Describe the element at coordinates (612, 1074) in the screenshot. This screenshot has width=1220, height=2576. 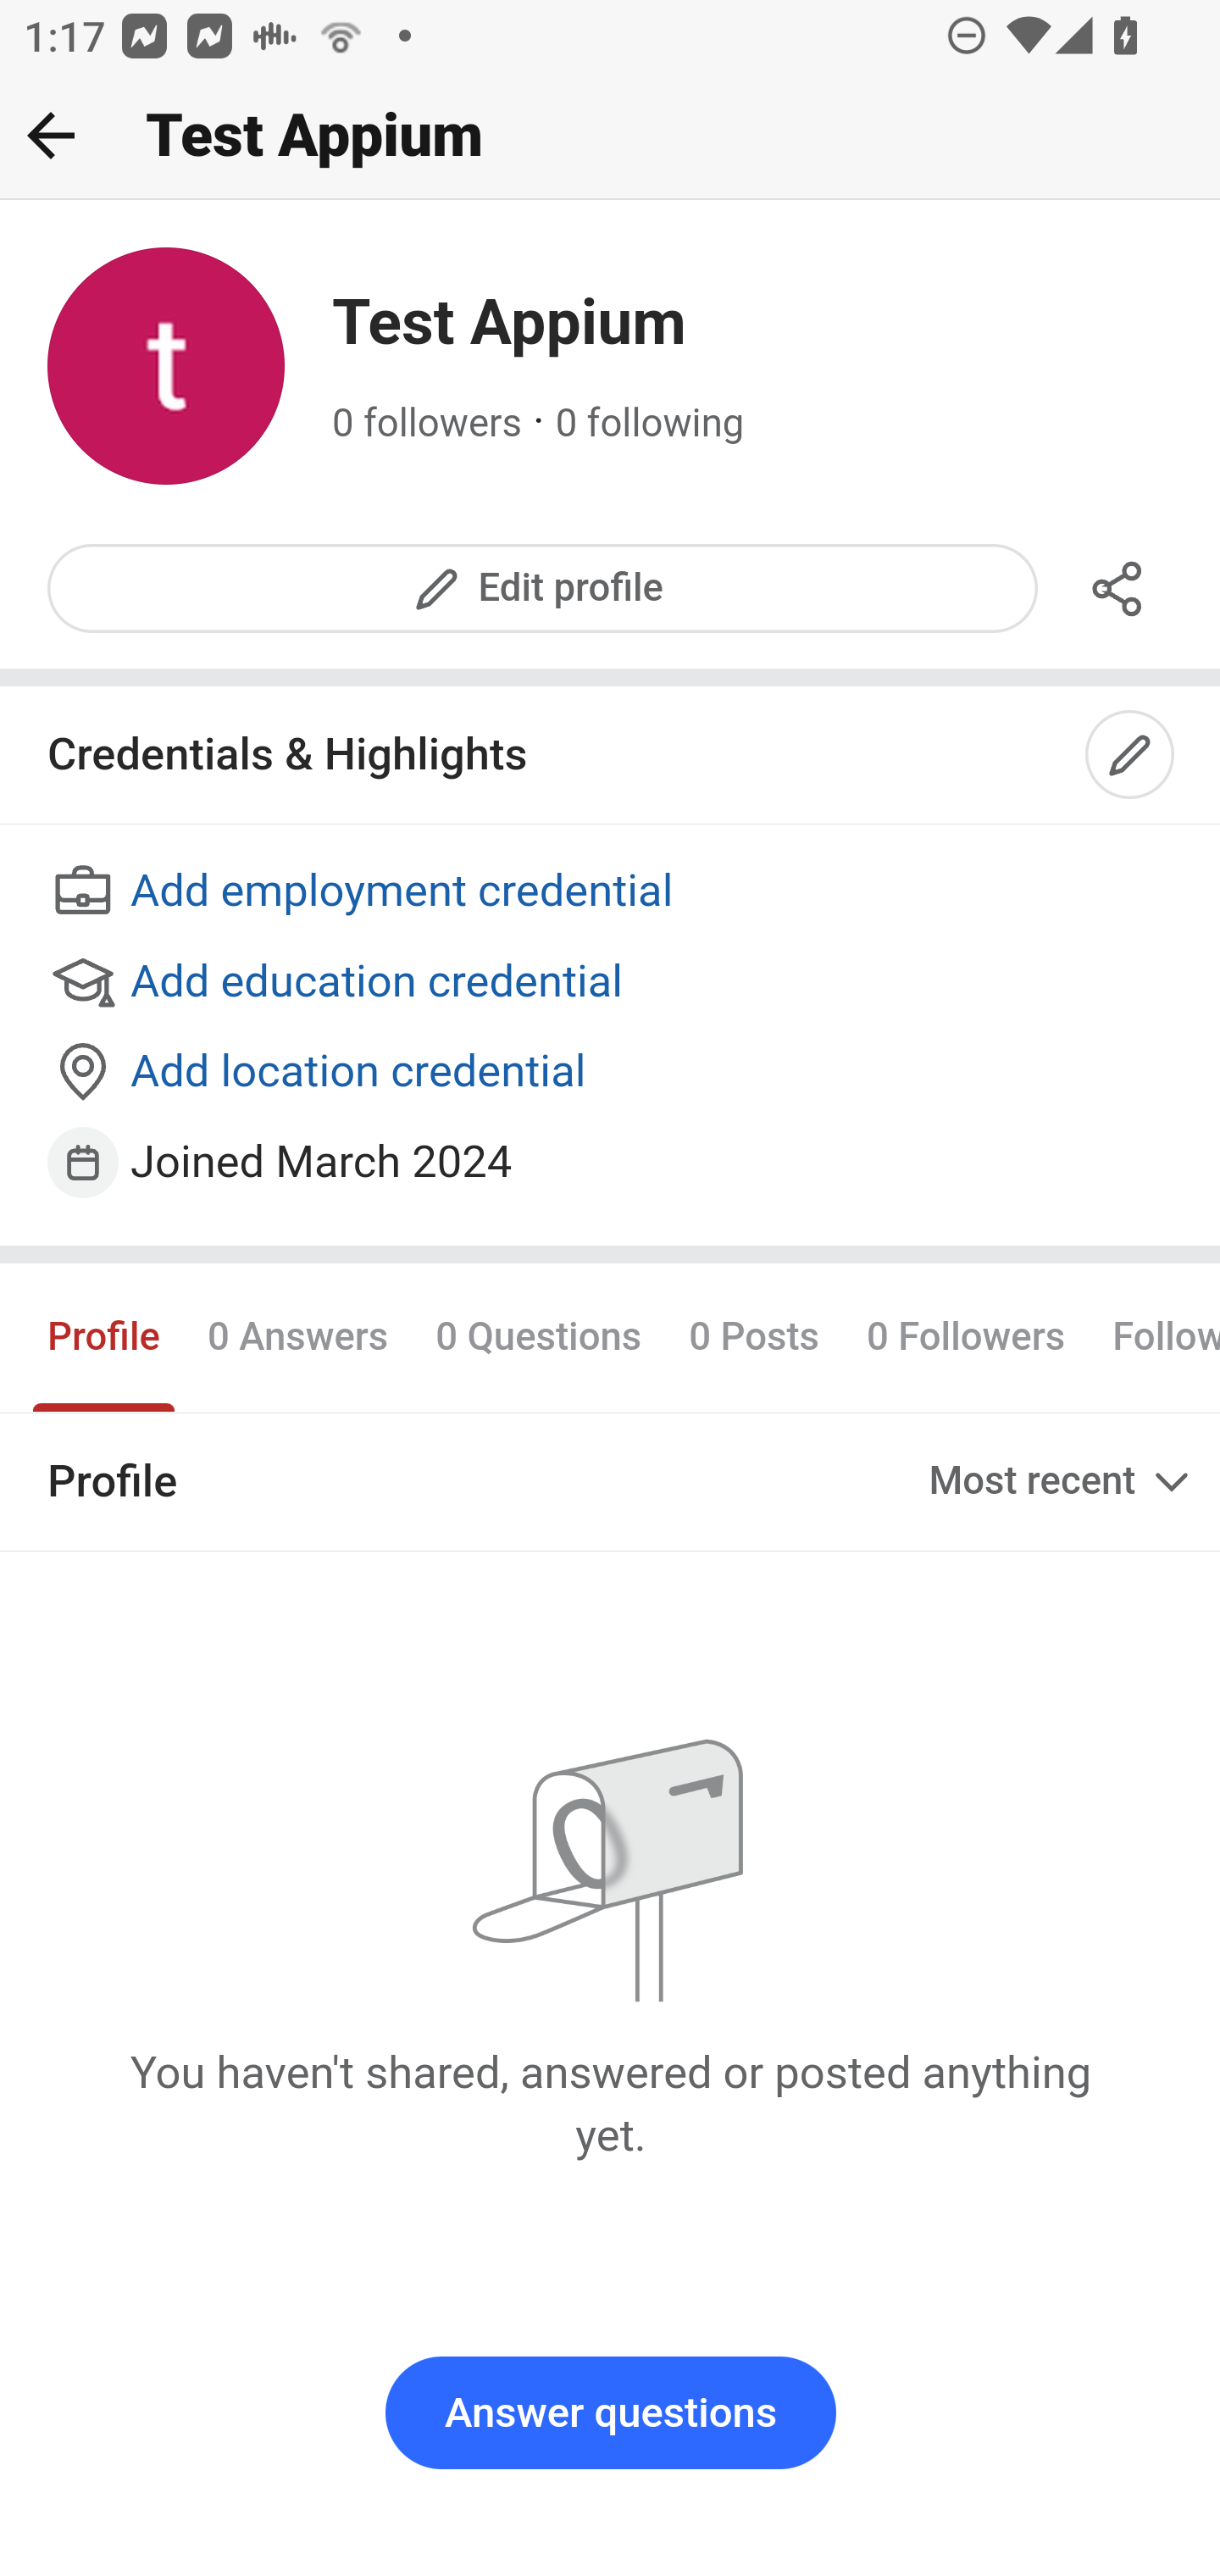
I see `Add location credential` at that location.